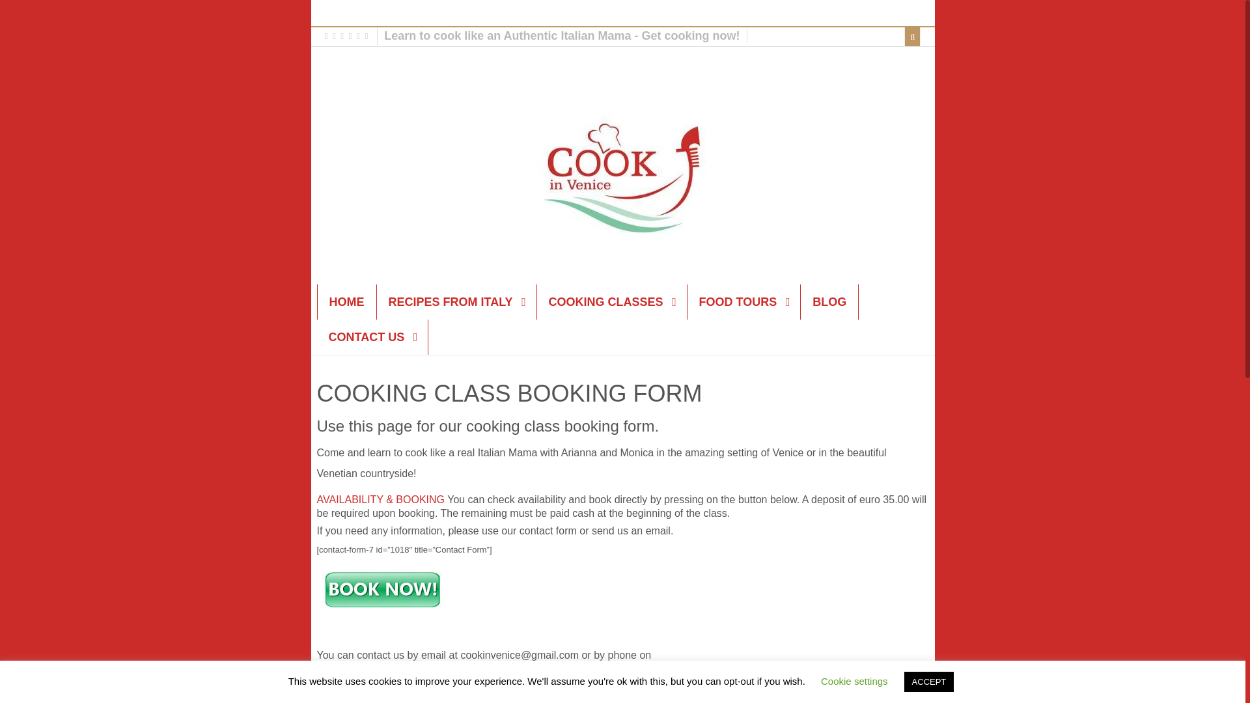  What do you see at coordinates (346, 302) in the screenshot?
I see `HOME` at bounding box center [346, 302].